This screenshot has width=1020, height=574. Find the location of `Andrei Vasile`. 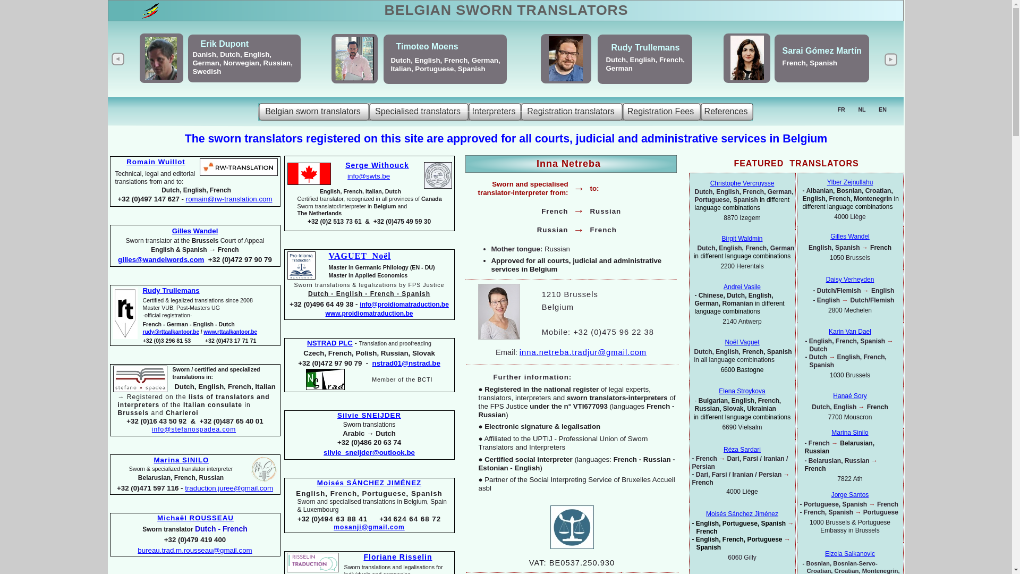

Andrei Vasile is located at coordinates (742, 287).